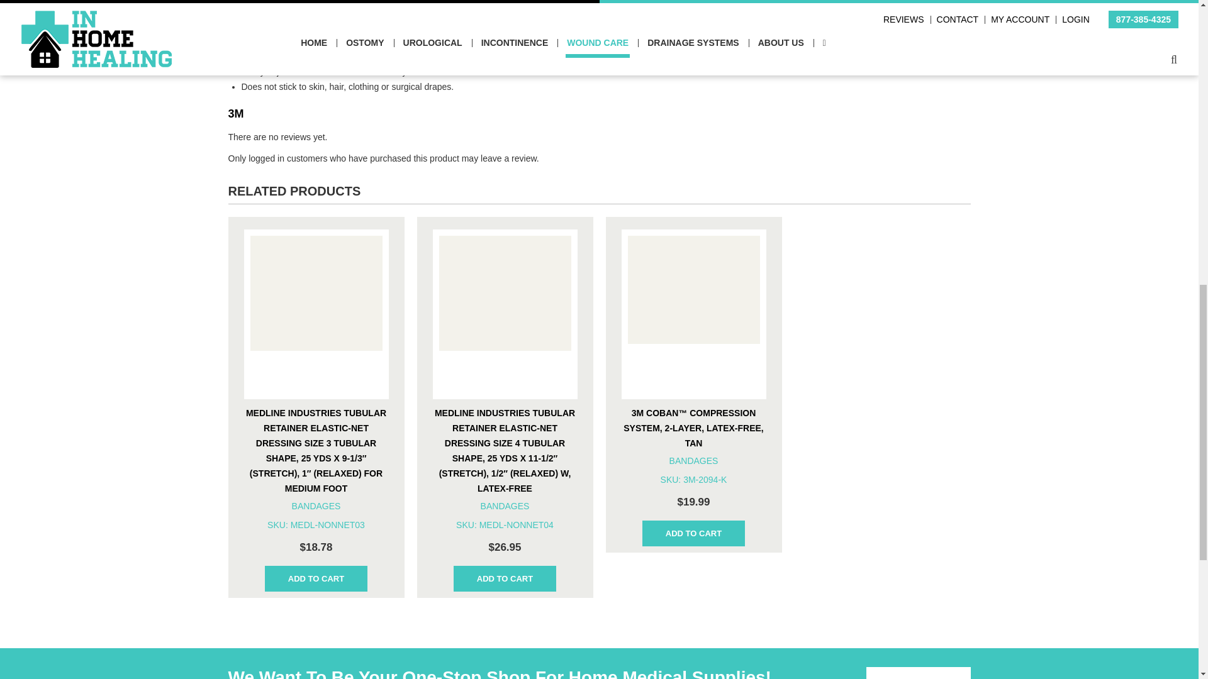 The width and height of the screenshot is (1208, 679). Describe the element at coordinates (505, 506) in the screenshot. I see `BANDAGES` at that location.